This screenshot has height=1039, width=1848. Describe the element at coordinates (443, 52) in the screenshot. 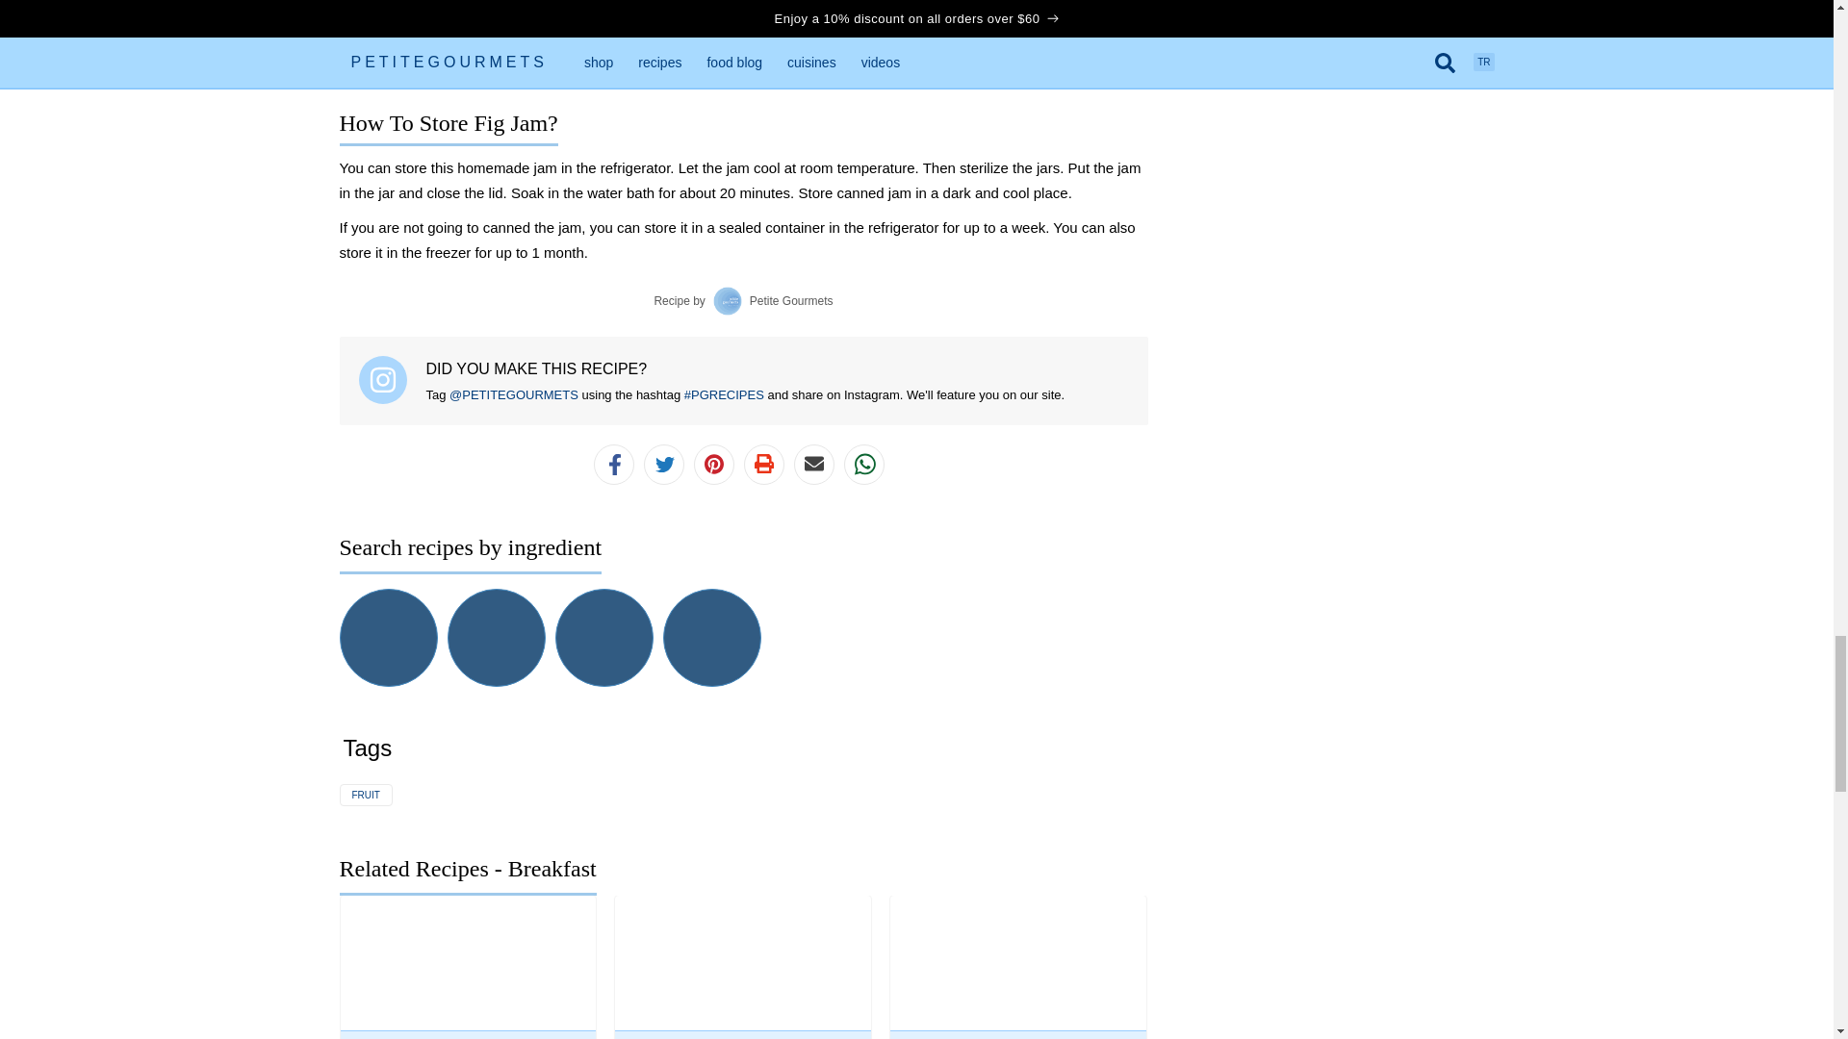

I see `Italian Zeppole Doughnuts` at that location.